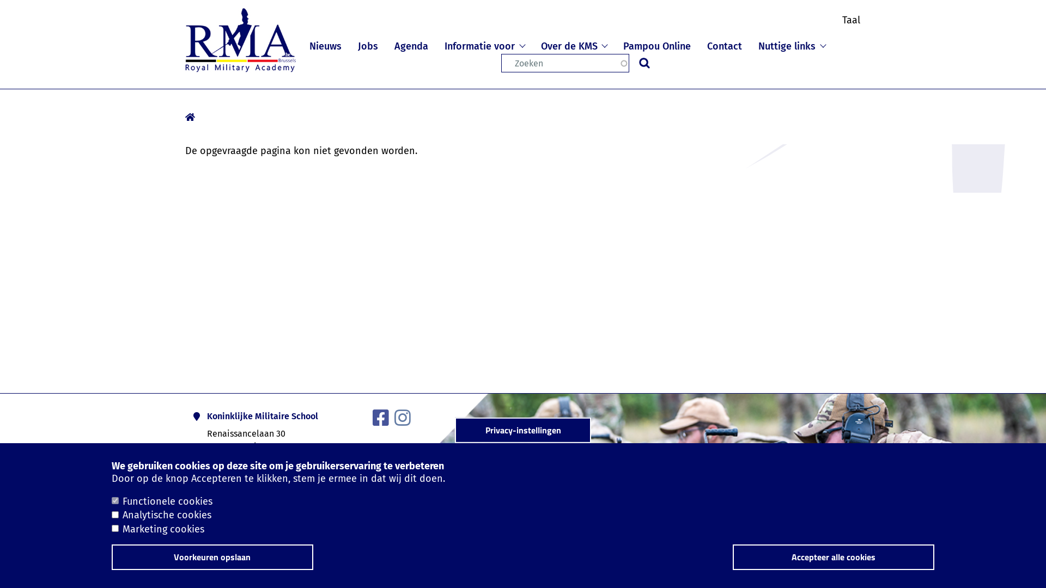  I want to click on Jobs, so click(368, 45).